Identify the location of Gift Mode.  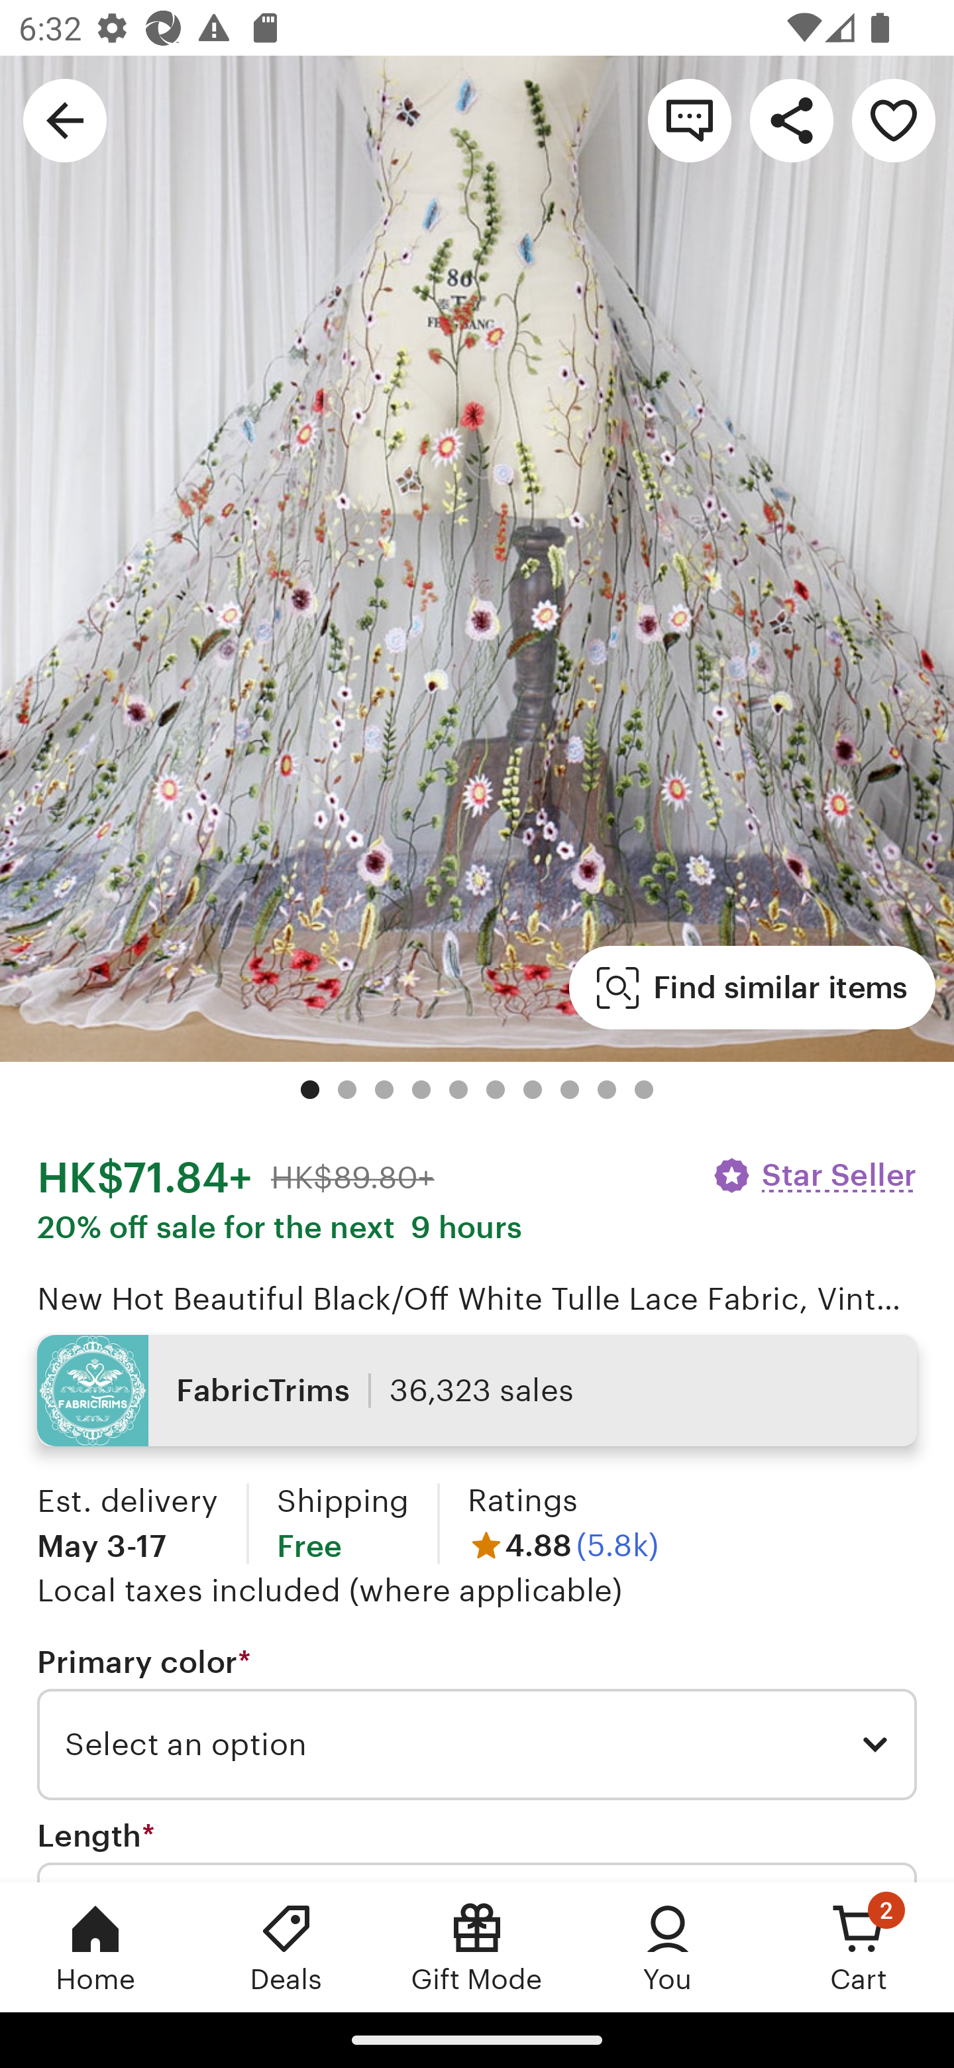
(477, 1947).